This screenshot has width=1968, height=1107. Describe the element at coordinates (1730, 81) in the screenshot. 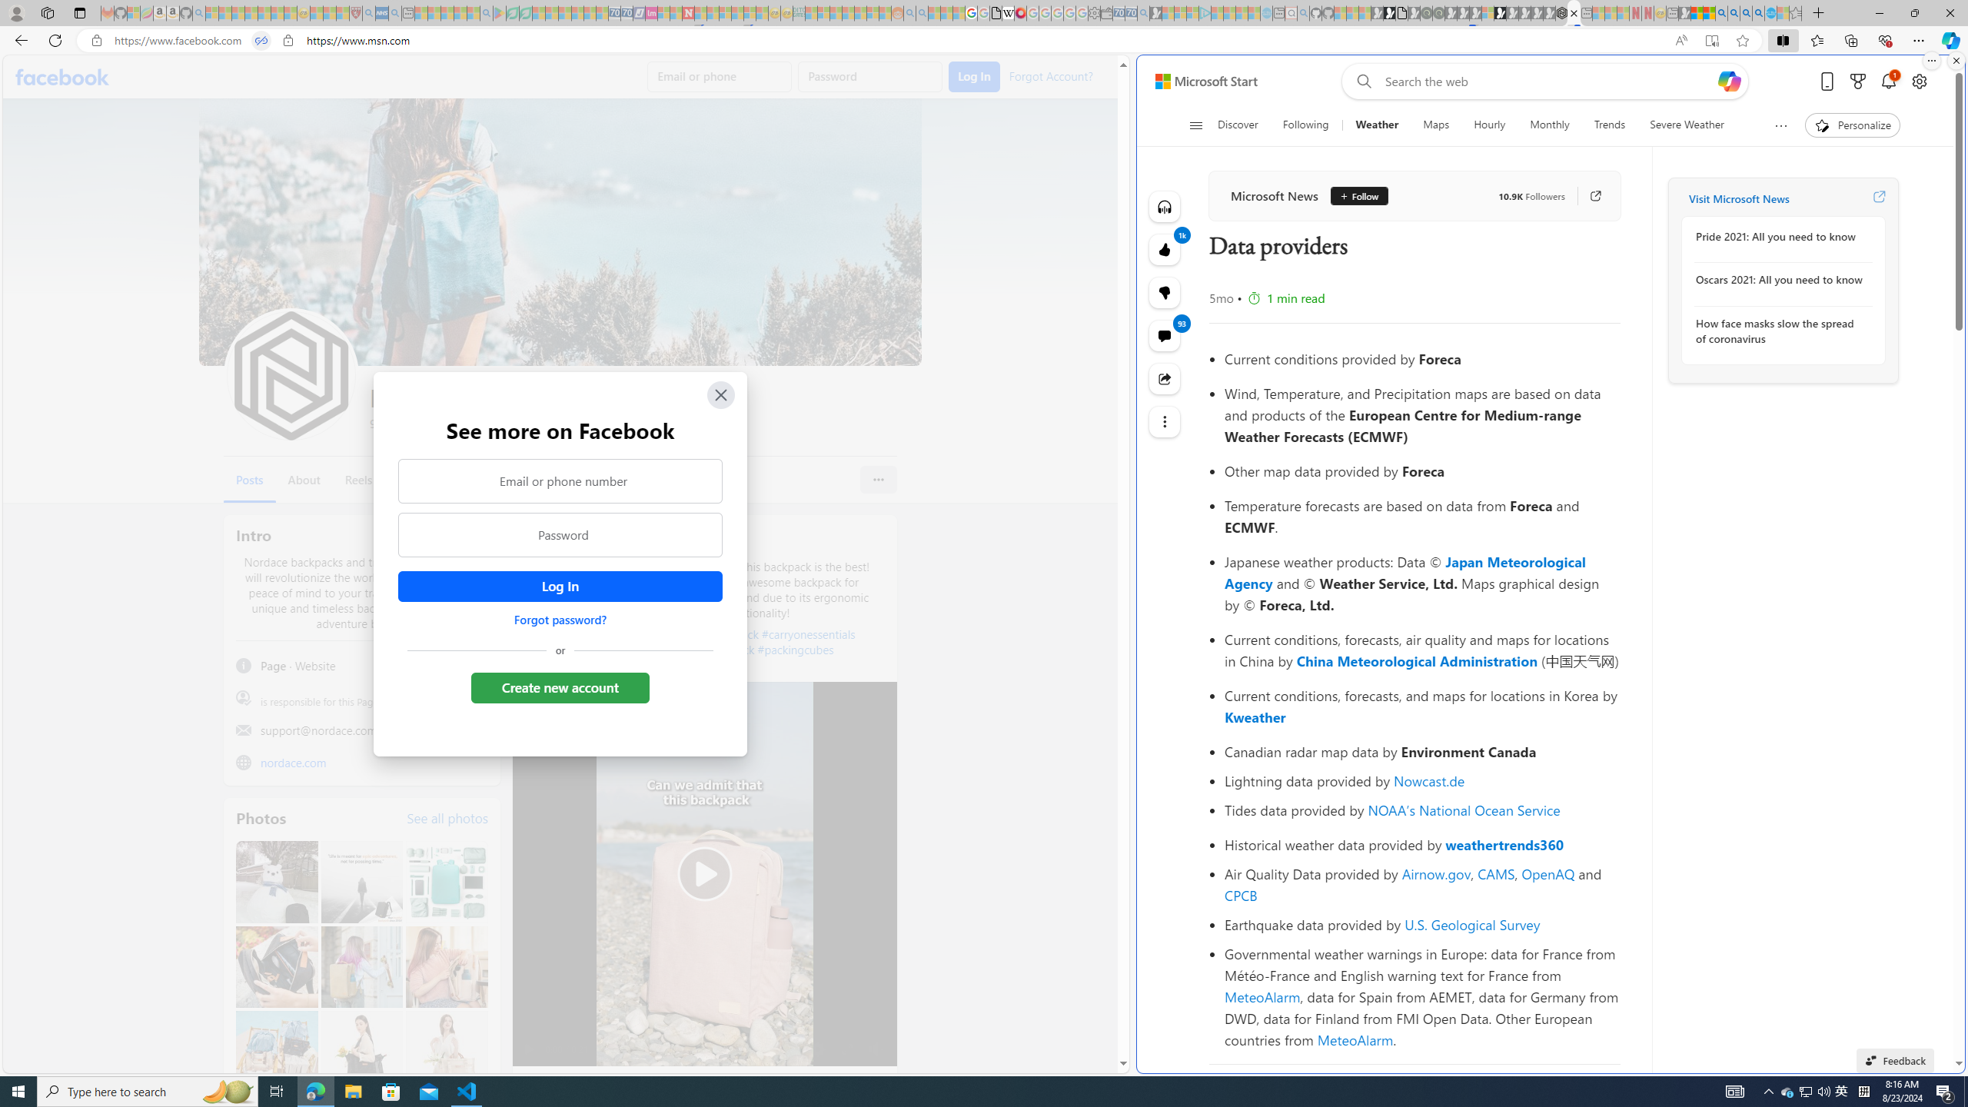

I see `Open Copilot` at that location.